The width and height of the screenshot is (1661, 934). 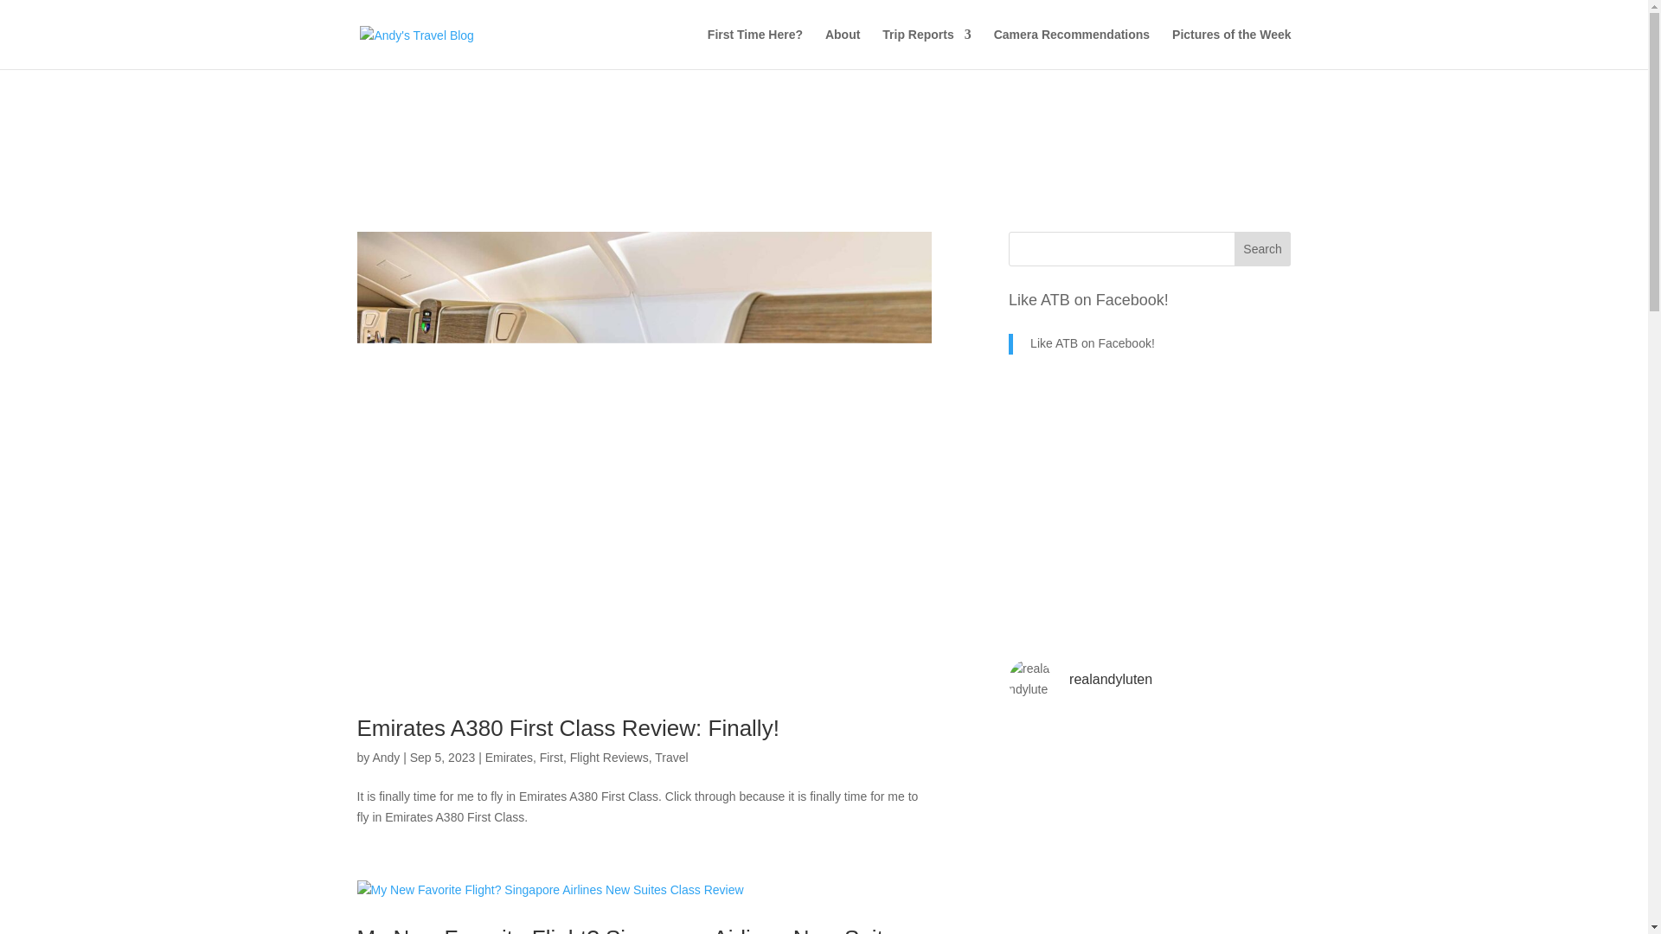 I want to click on Emirates, so click(x=509, y=758).